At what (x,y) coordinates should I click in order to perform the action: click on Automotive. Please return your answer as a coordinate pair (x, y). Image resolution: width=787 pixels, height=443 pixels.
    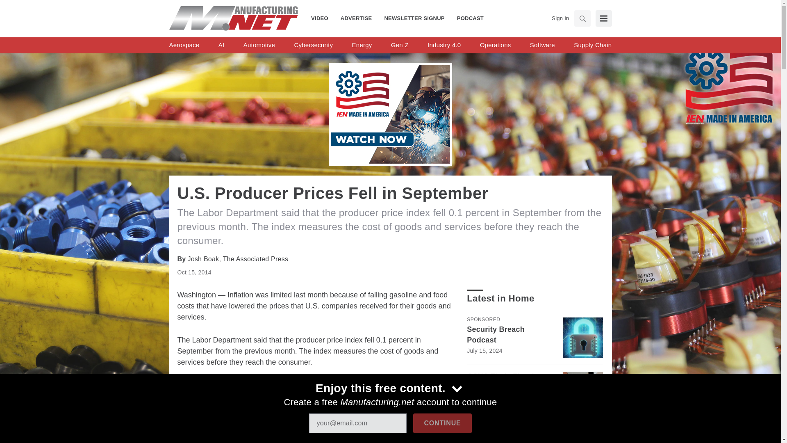
    Looking at the image, I should click on (259, 45).